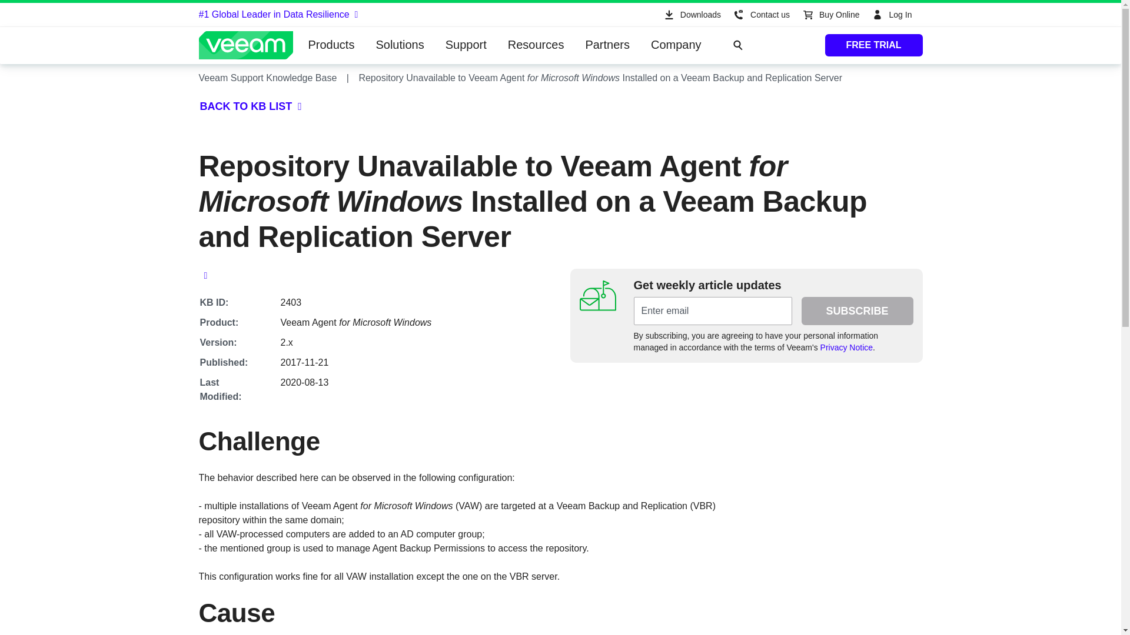 The height and width of the screenshot is (635, 1130). What do you see at coordinates (830, 15) in the screenshot?
I see `Buy Online` at bounding box center [830, 15].